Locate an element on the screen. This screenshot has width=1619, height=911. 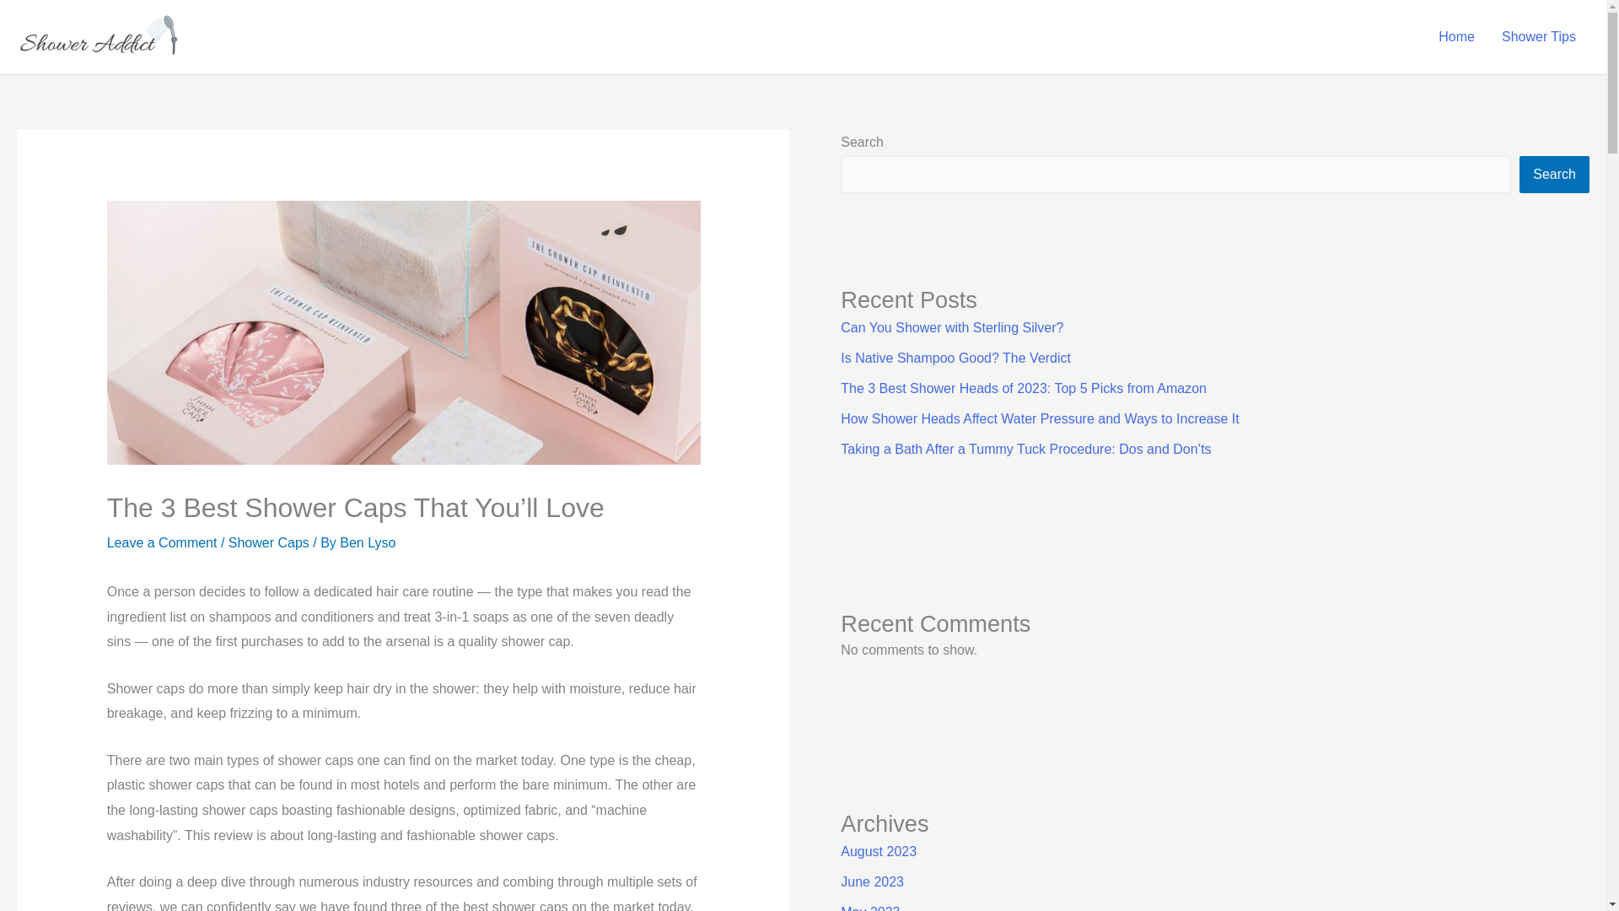
View all posts by Ben Lyso is located at coordinates (368, 543).